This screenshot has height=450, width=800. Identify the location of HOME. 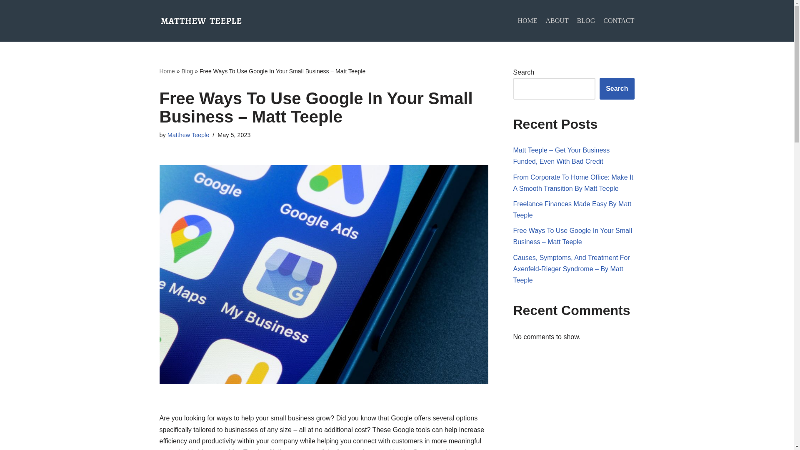
(527, 20).